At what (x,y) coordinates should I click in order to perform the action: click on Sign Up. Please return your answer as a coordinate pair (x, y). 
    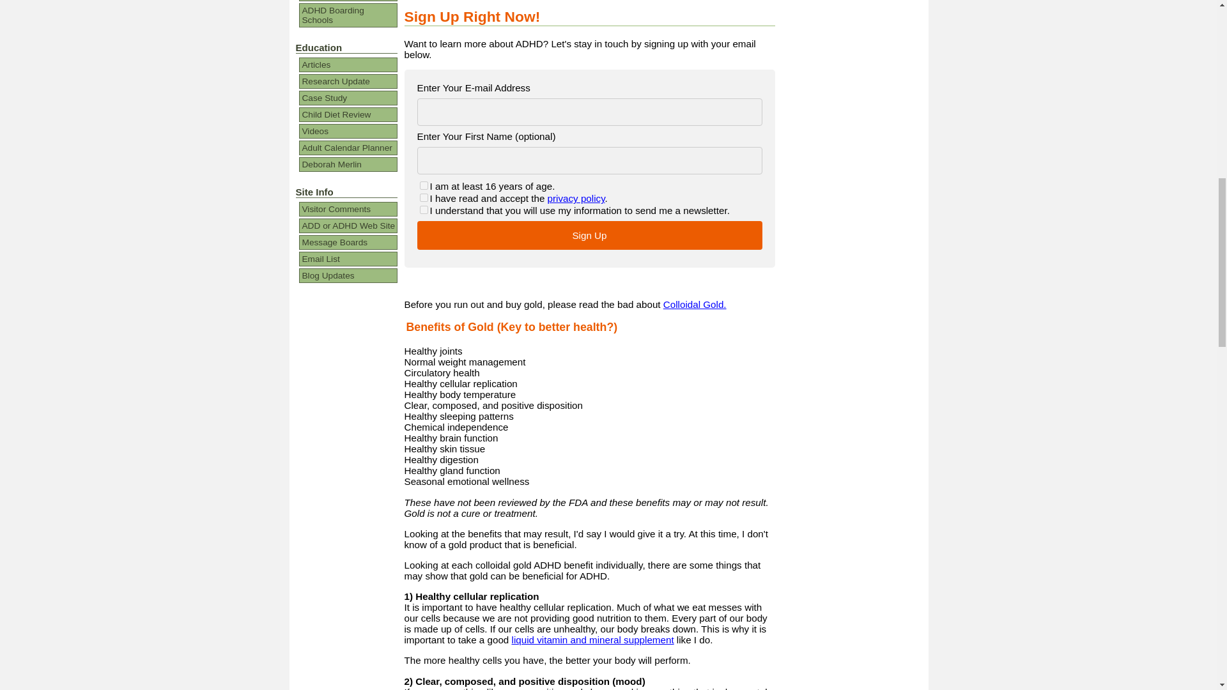
    Looking at the image, I should click on (589, 235).